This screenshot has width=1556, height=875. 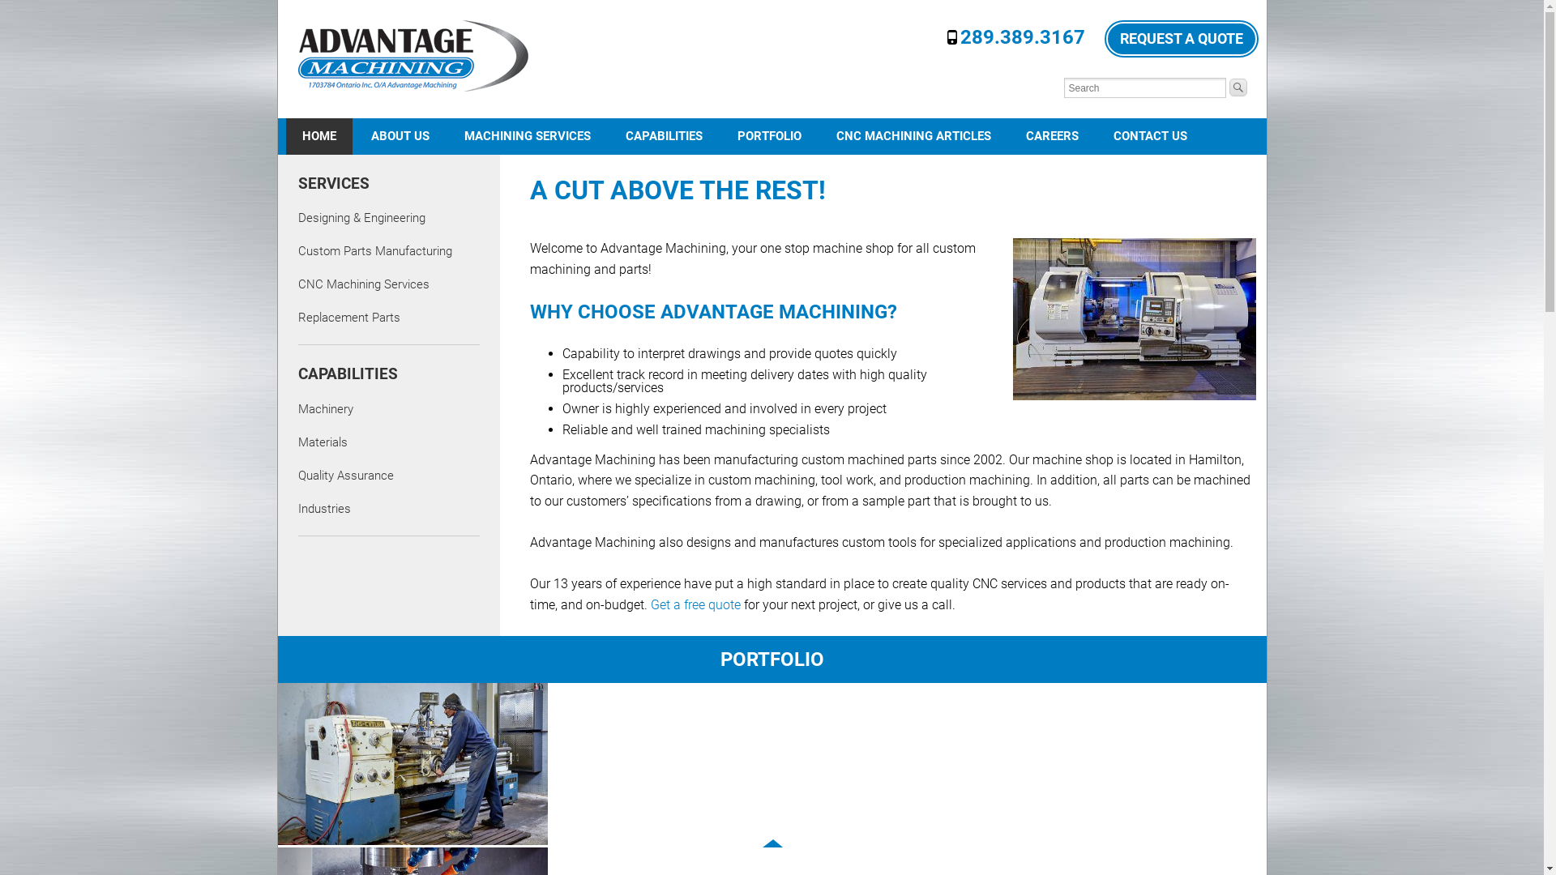 What do you see at coordinates (914, 136) in the screenshot?
I see `CNC MACHINING ARTICLES` at bounding box center [914, 136].